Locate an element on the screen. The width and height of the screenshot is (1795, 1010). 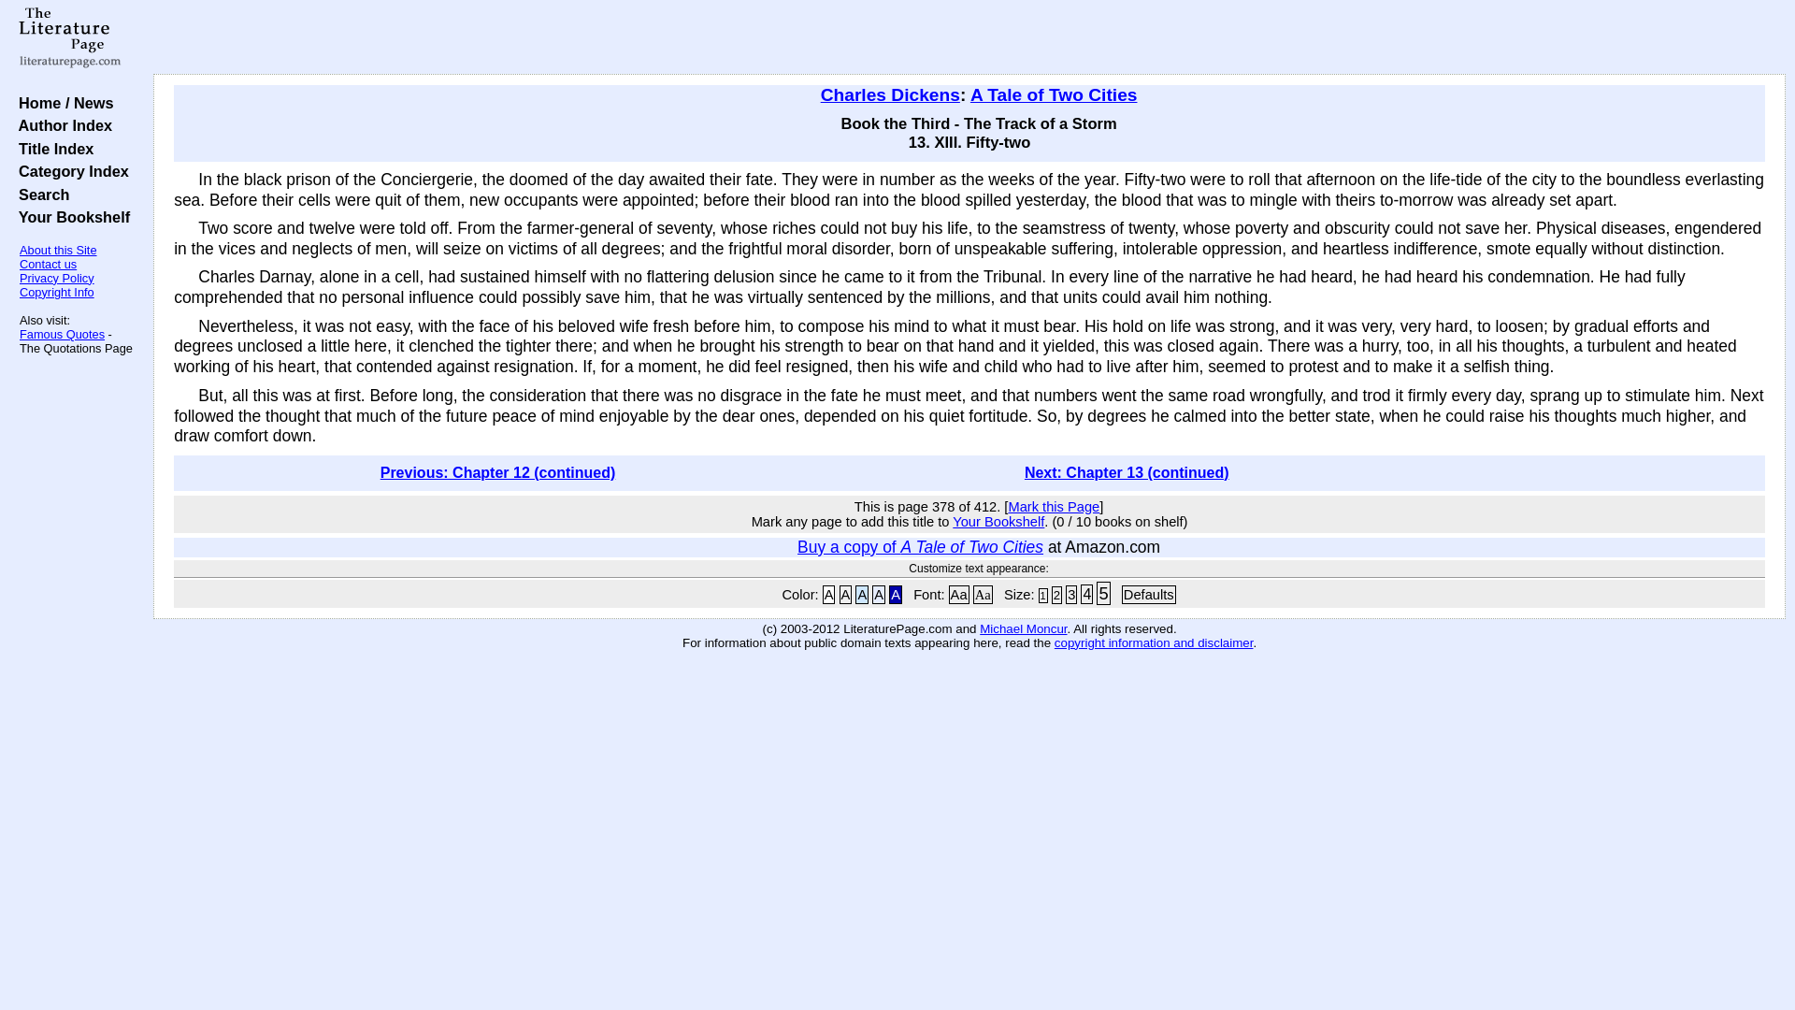
Defaults is located at coordinates (1148, 595).